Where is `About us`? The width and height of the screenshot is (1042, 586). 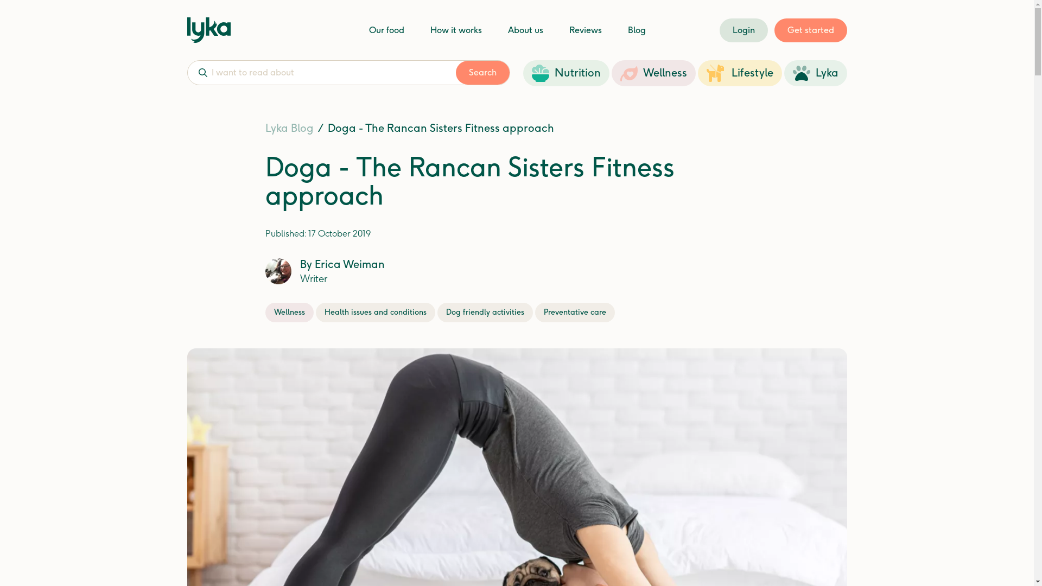 About us is located at coordinates (525, 30).